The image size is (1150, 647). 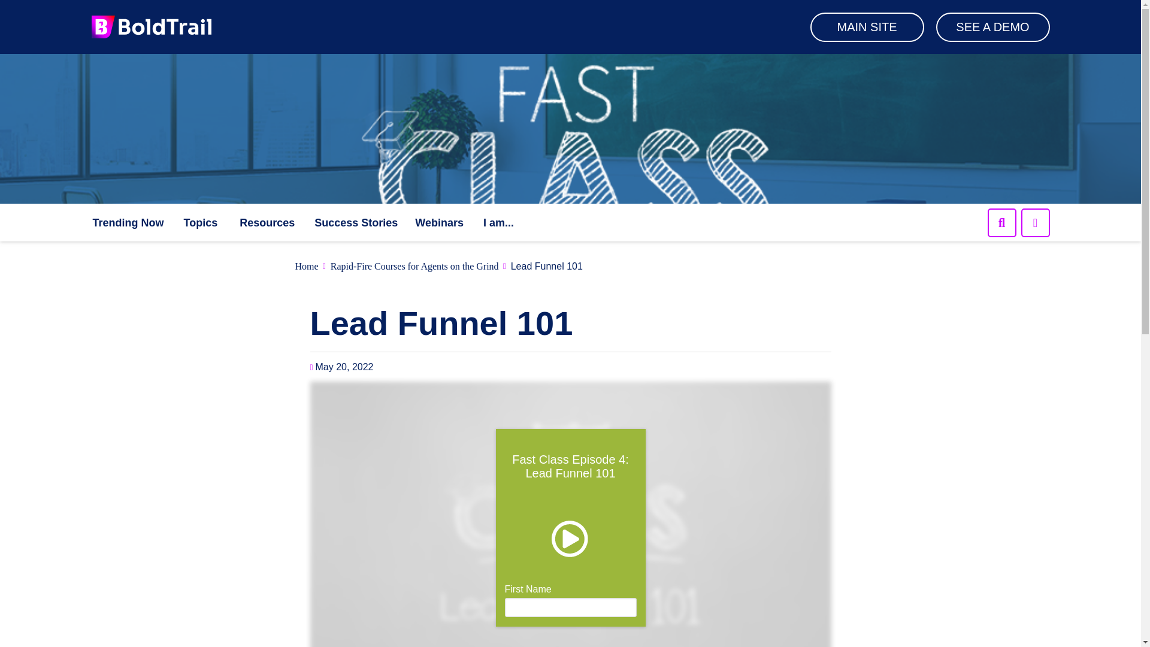 I want to click on Home, so click(x=306, y=267).